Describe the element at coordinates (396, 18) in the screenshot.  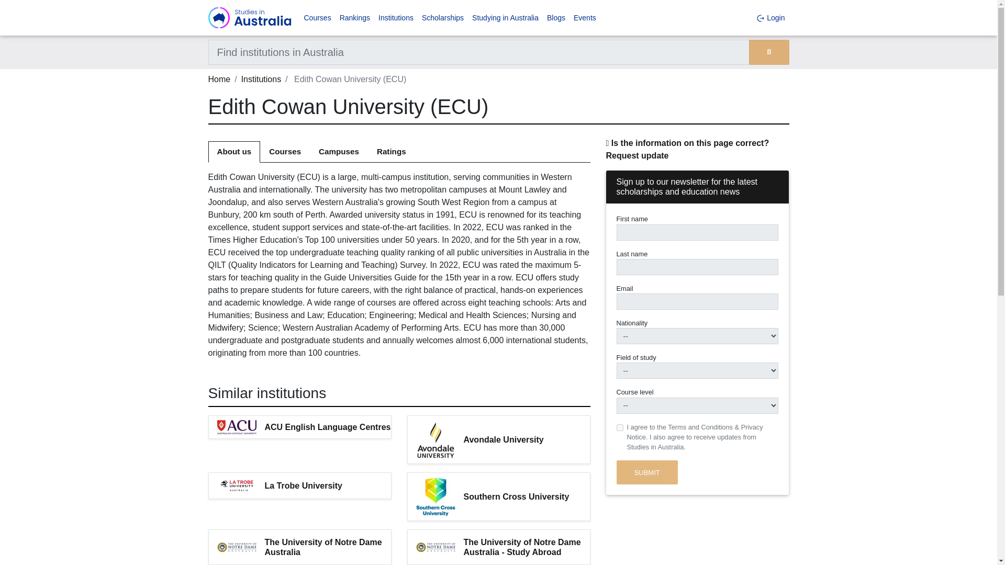
I see `Institutions` at that location.